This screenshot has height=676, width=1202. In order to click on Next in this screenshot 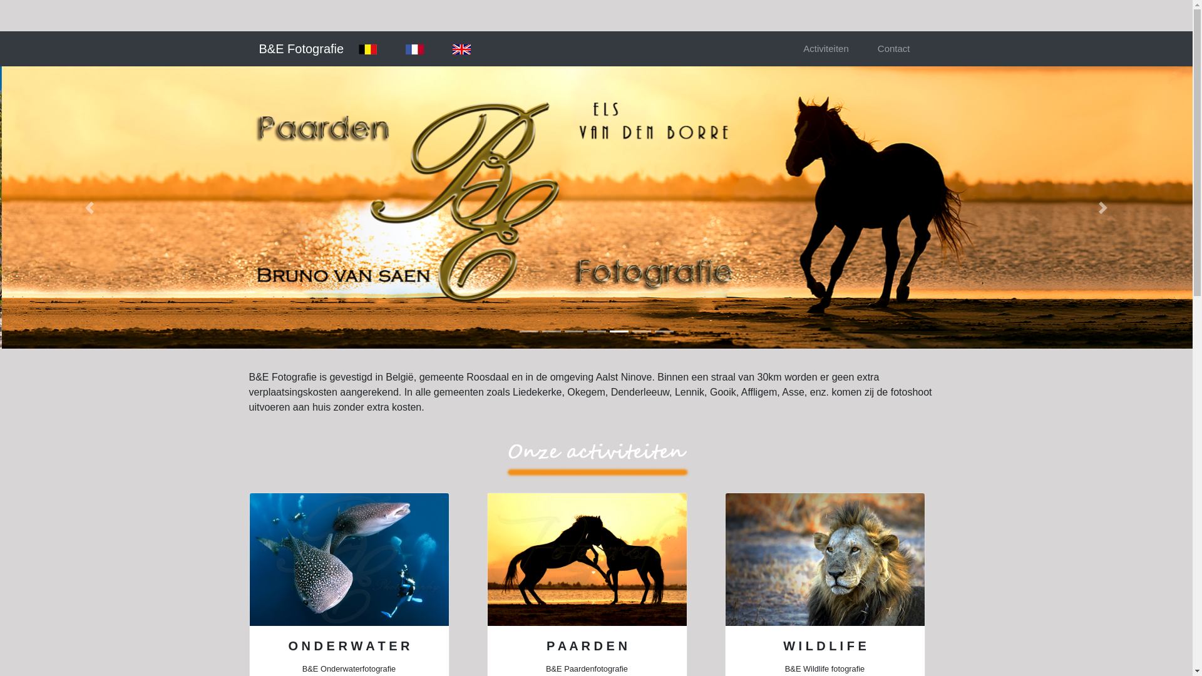, I will do `click(1103, 208)`.